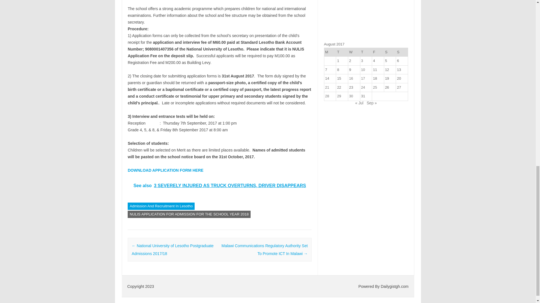 The width and height of the screenshot is (540, 303). I want to click on DOWNLOAD APPLICATION FORM HERE, so click(165, 170).